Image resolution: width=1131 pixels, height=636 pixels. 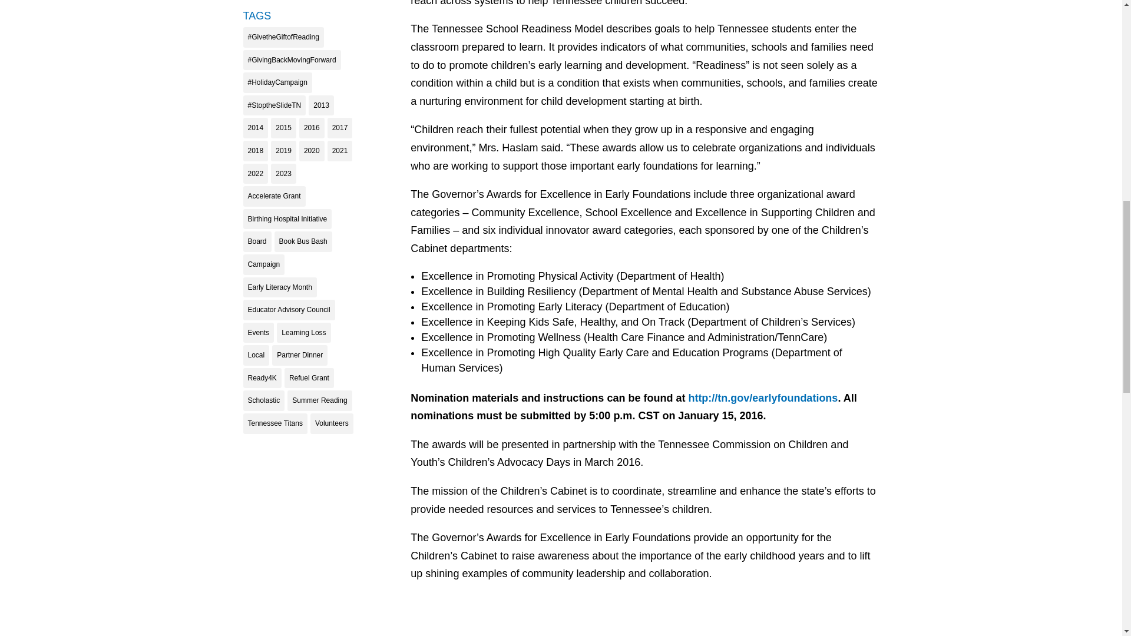 What do you see at coordinates (340, 128) in the screenshot?
I see `2017` at bounding box center [340, 128].